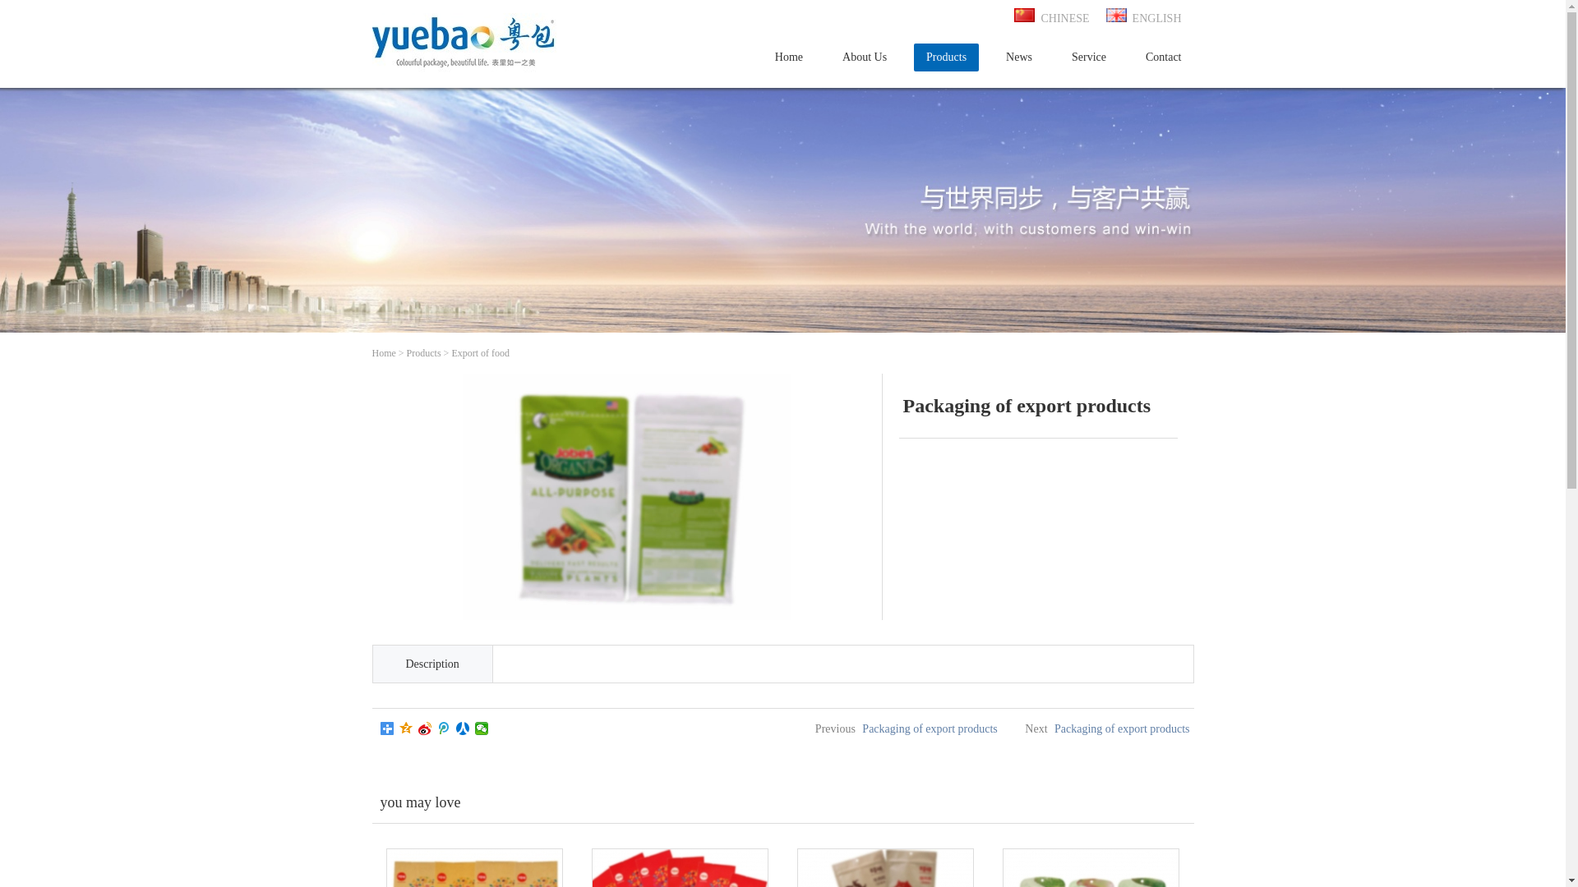  What do you see at coordinates (480, 353) in the screenshot?
I see `Export of food` at bounding box center [480, 353].